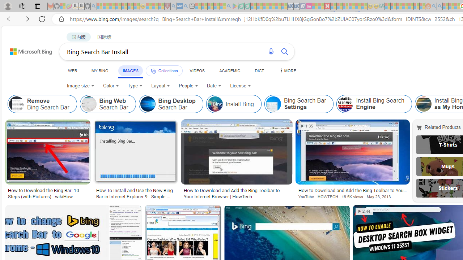  Describe the element at coordinates (111, 86) in the screenshot. I see `Color` at that location.